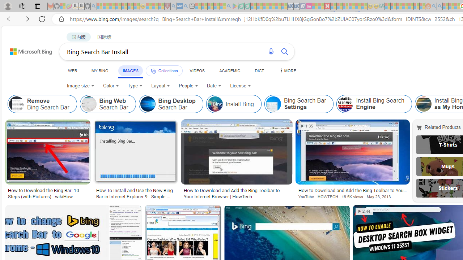  Describe the element at coordinates (111, 86) in the screenshot. I see `Color` at that location.